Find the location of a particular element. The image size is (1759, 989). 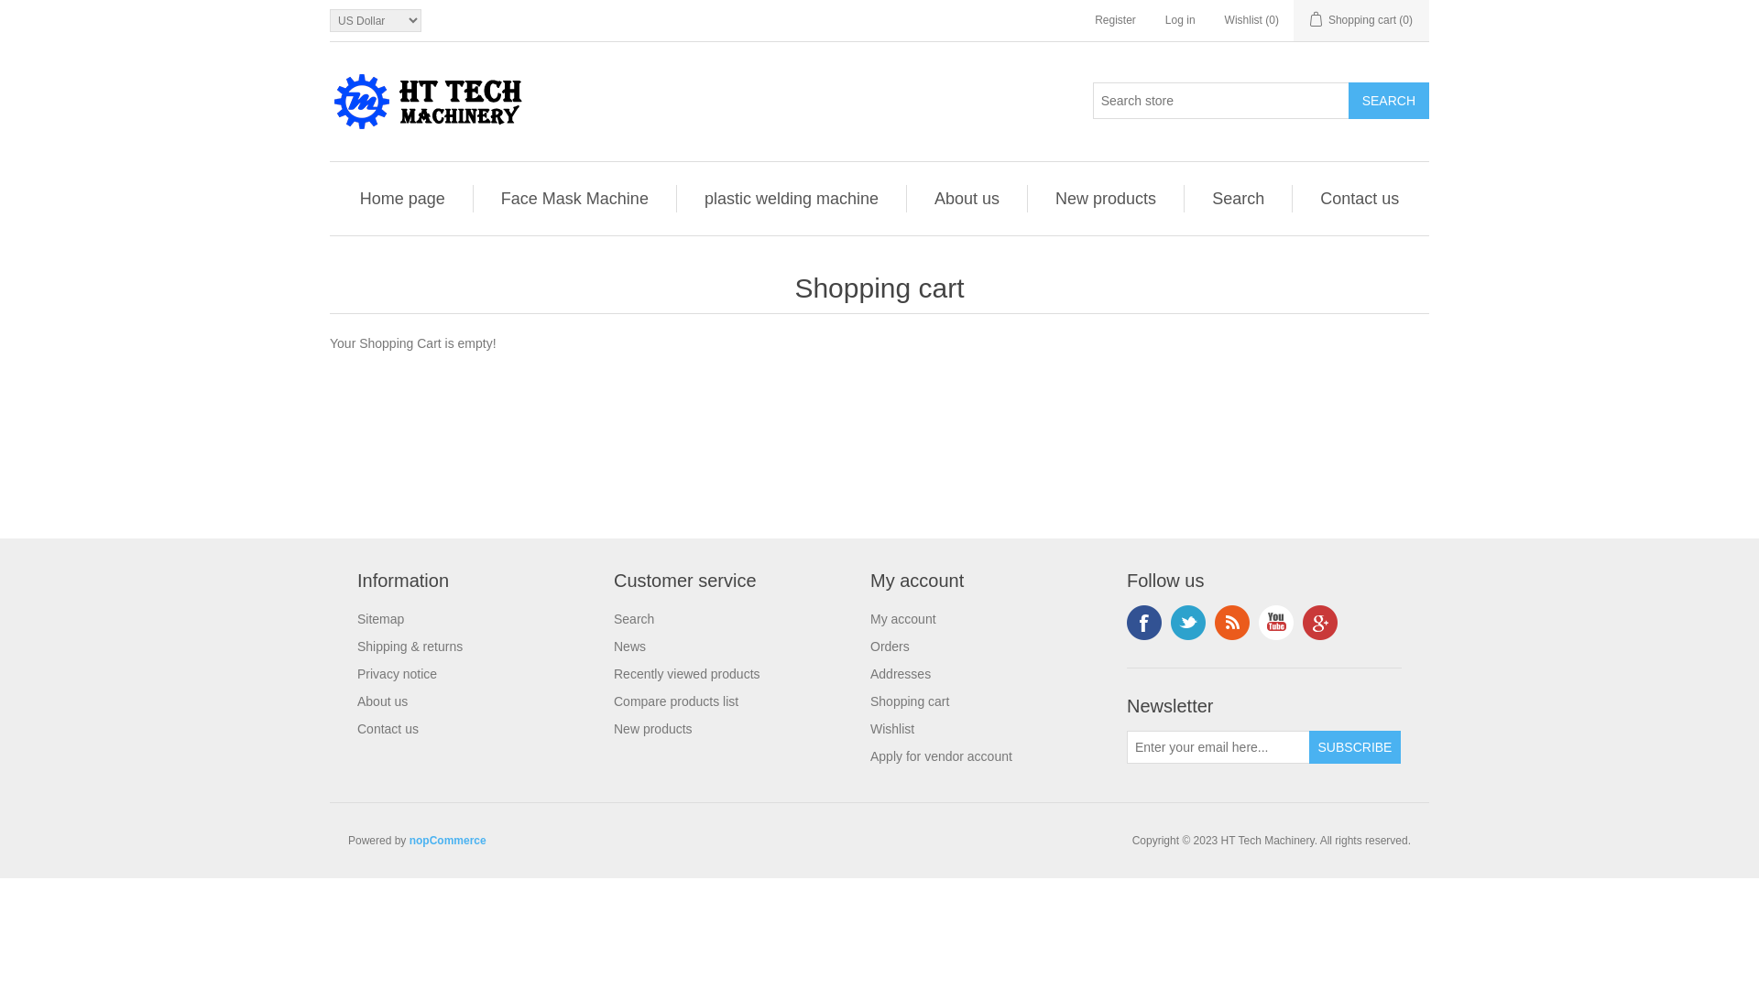

Twitter is located at coordinates (1188, 623).